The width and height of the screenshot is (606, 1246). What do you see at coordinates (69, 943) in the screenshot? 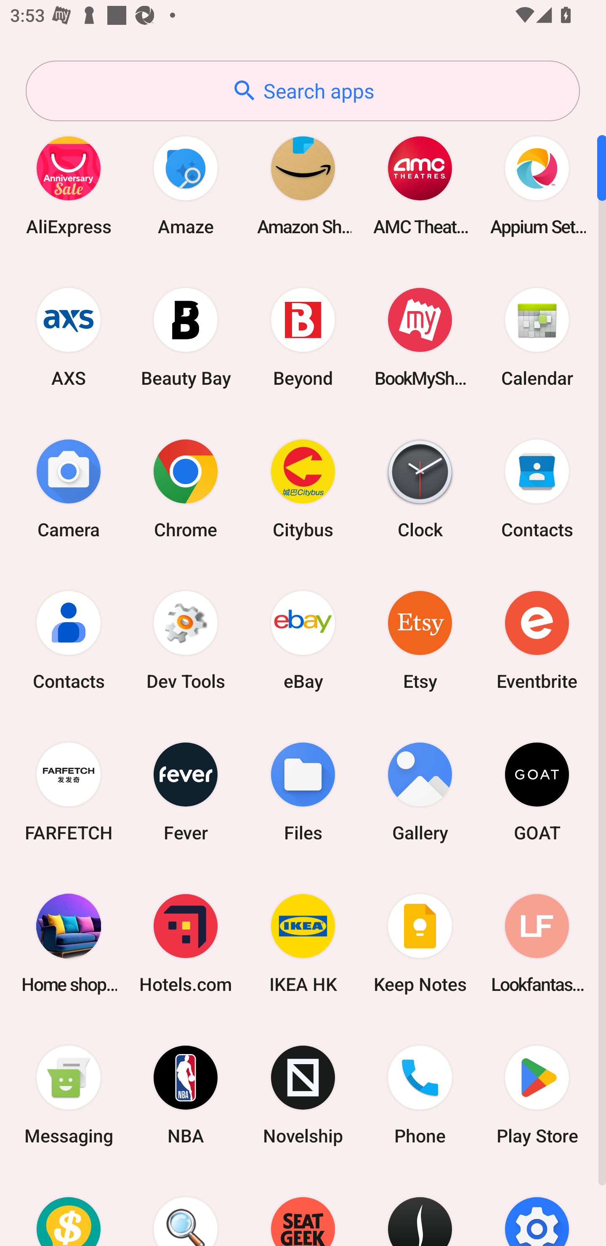
I see `Home shopping` at bounding box center [69, 943].